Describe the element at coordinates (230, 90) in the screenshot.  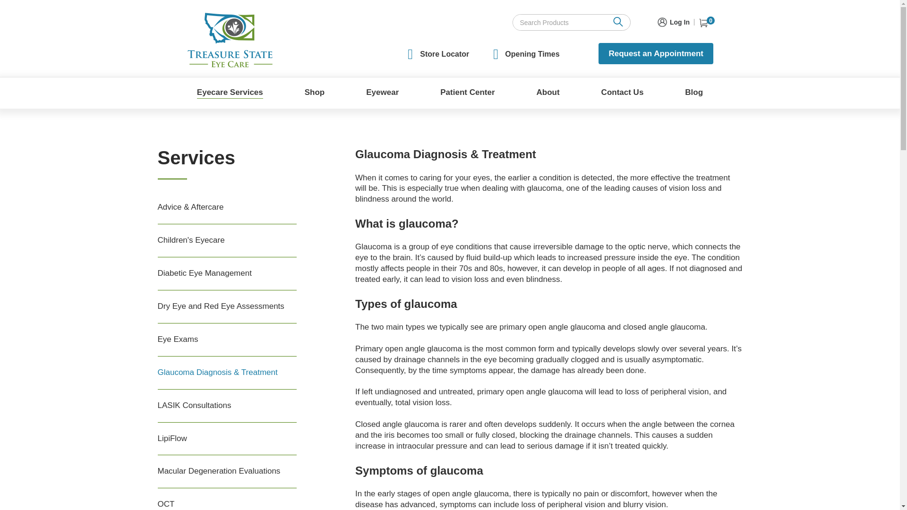
I see `Eyecare Services` at that location.